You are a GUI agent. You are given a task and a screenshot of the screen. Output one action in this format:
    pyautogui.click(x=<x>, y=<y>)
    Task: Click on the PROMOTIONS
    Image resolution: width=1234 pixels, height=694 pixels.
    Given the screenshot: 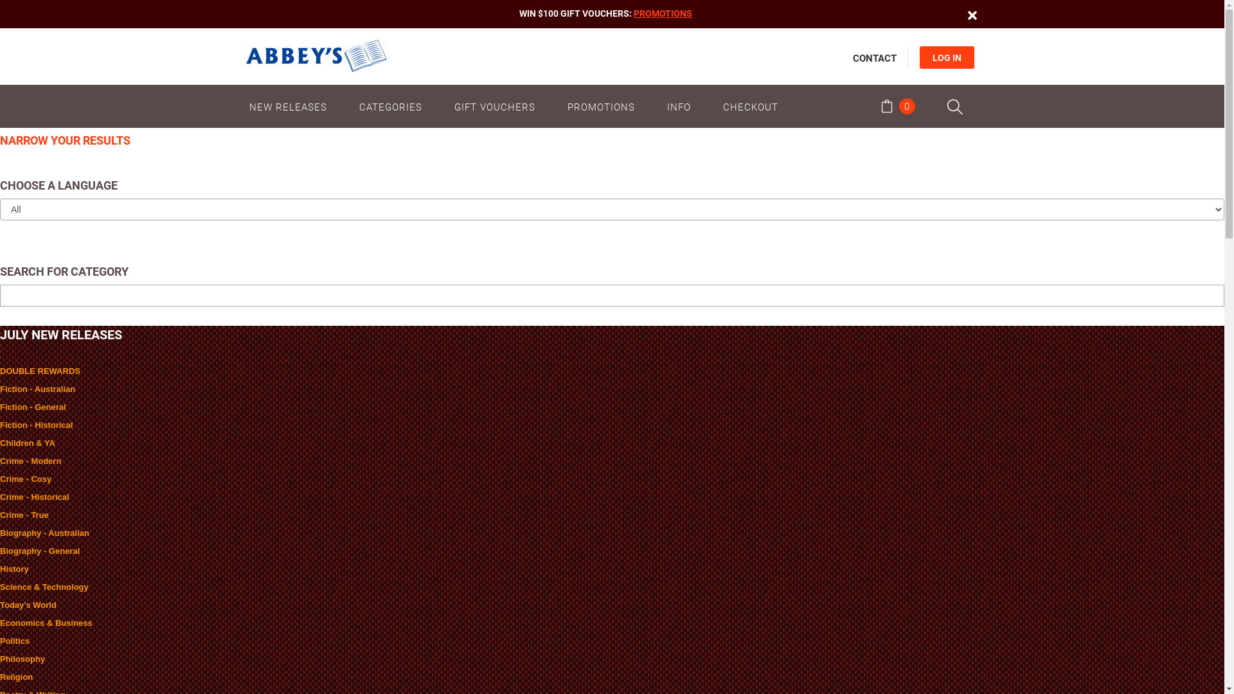 What is the action you would take?
    pyautogui.click(x=663, y=13)
    